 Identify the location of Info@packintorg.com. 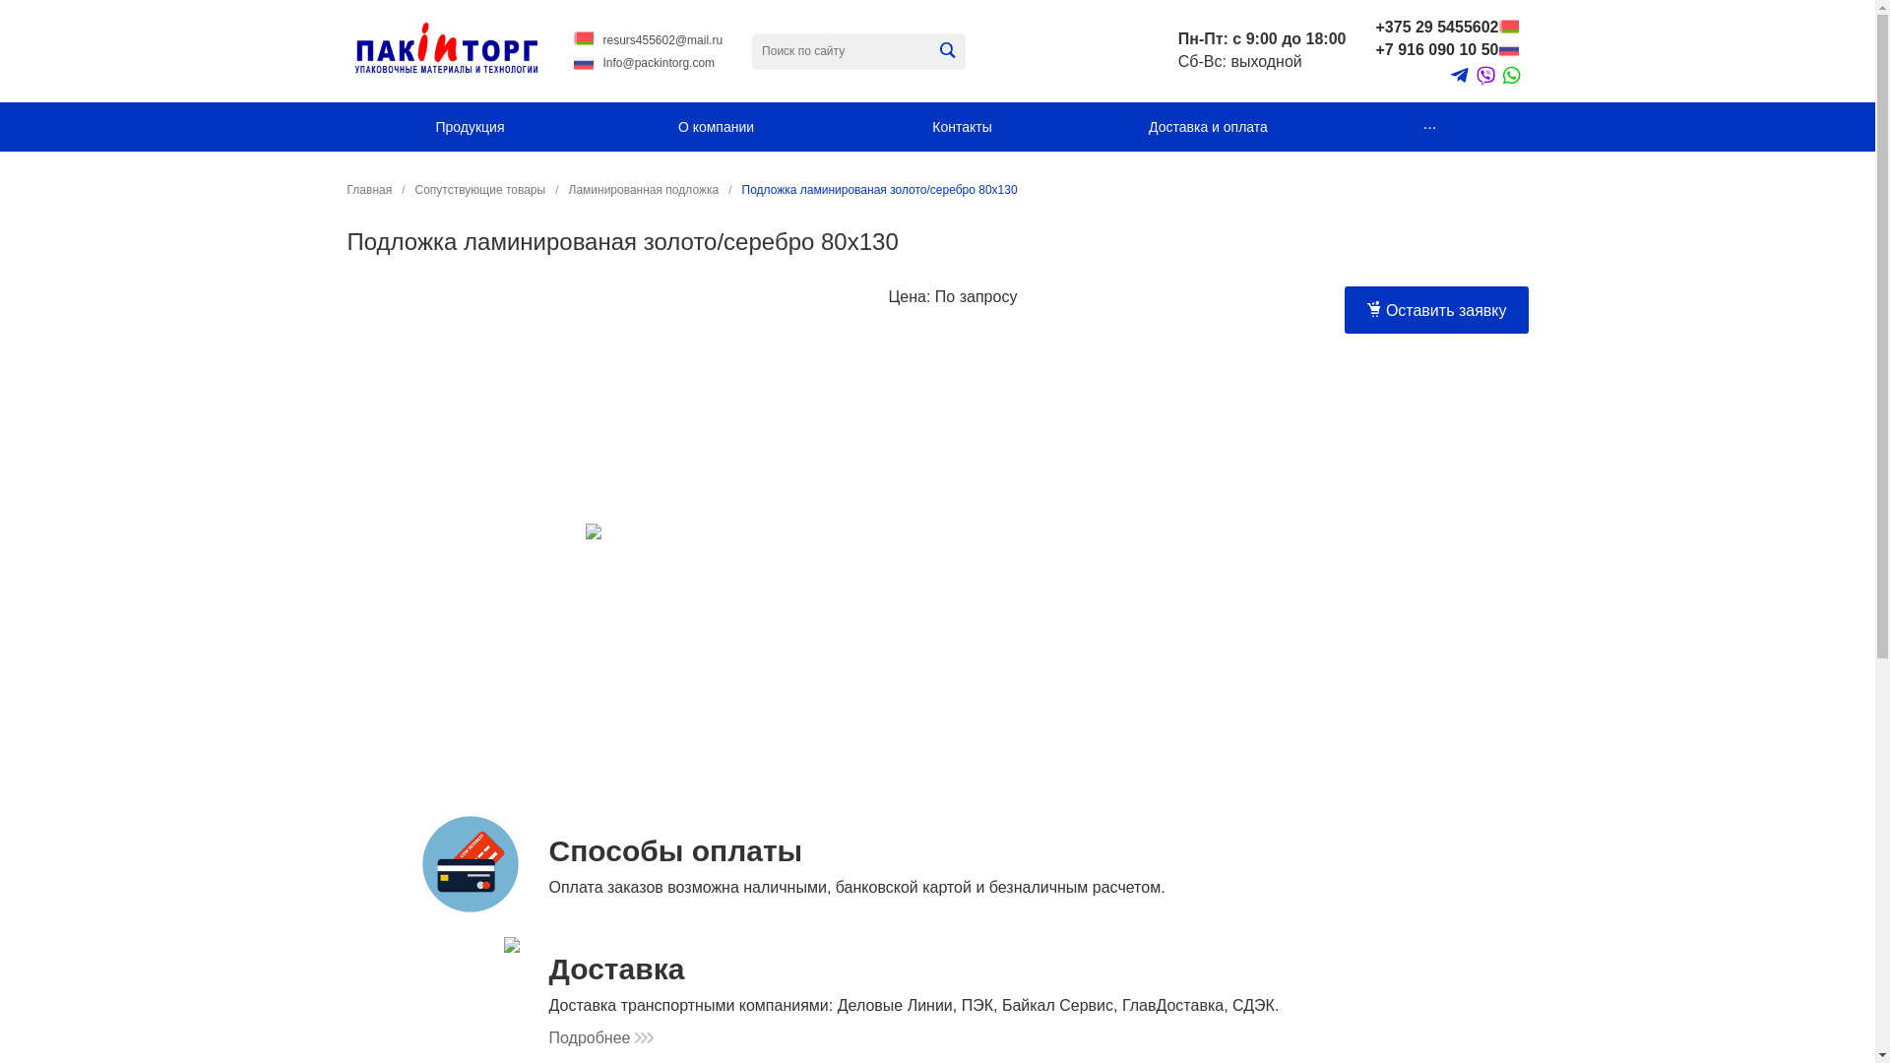
(659, 63).